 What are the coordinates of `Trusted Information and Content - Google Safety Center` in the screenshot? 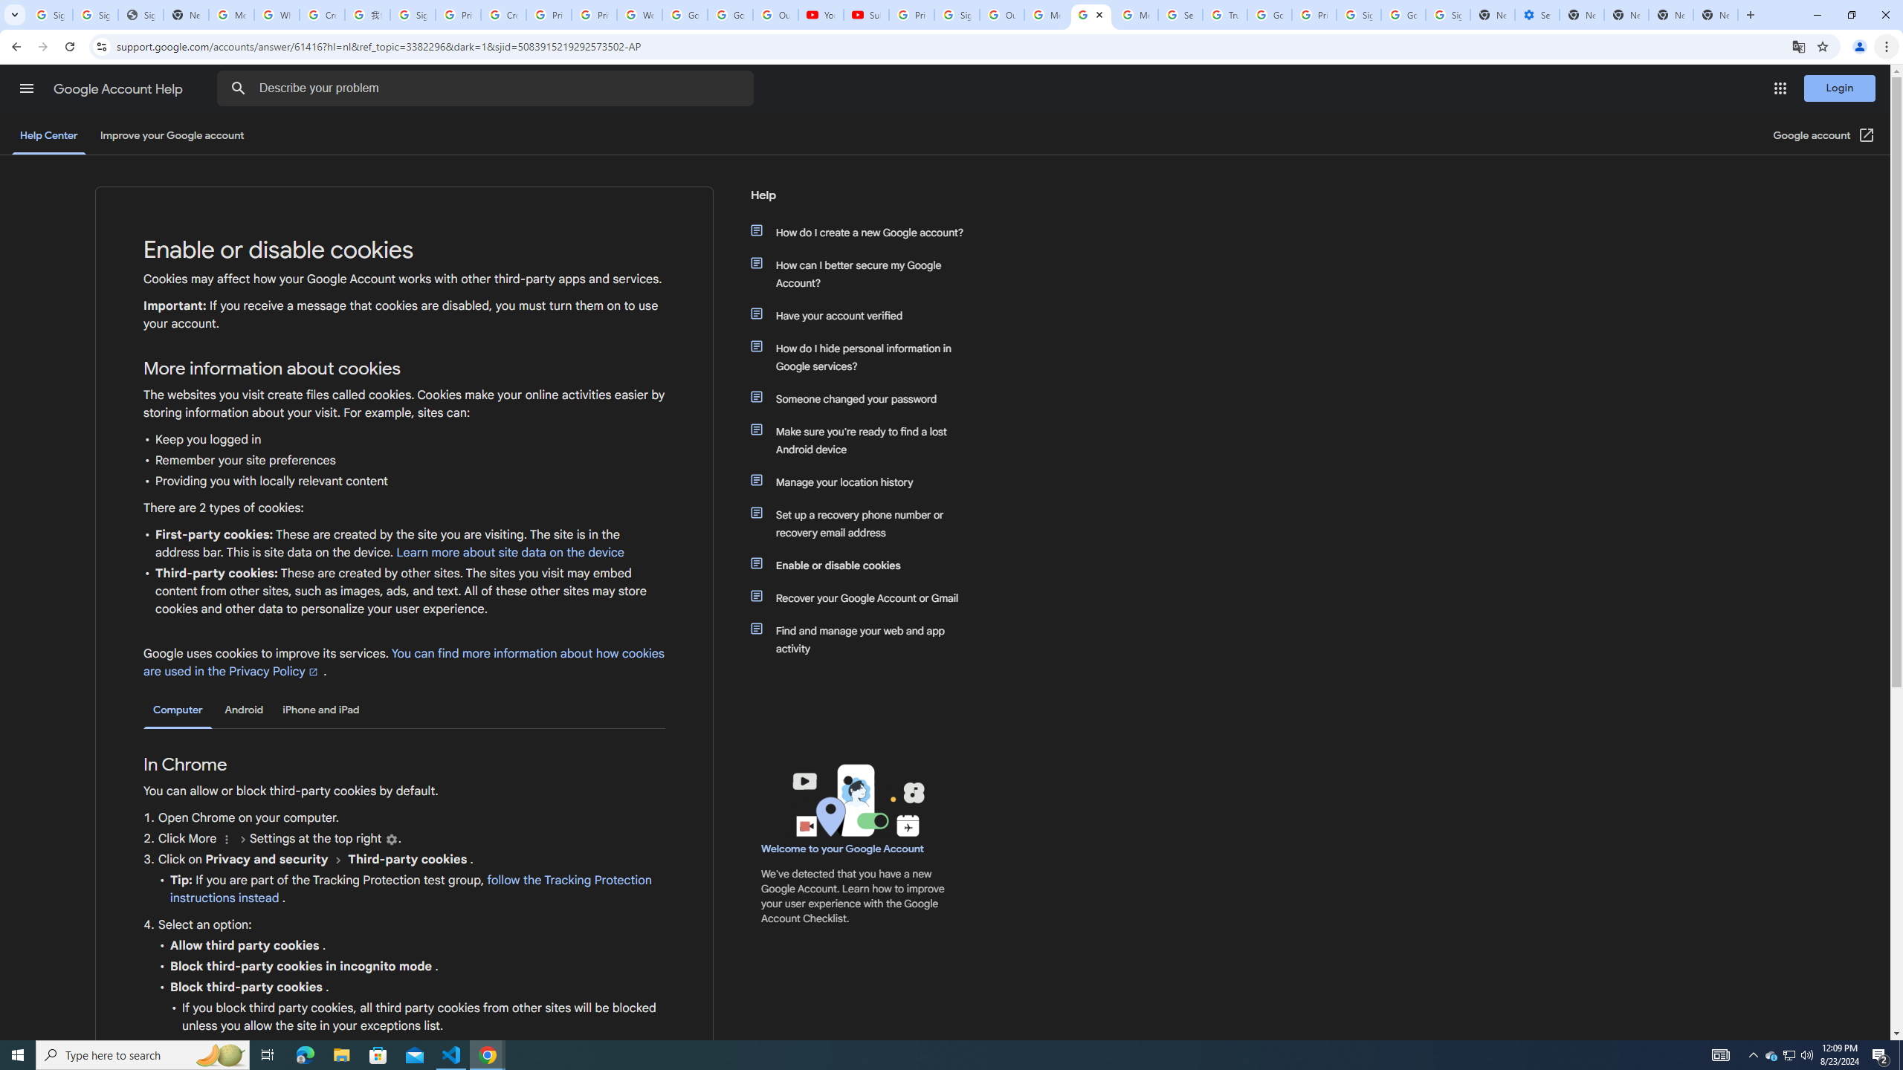 It's located at (1225, 15).